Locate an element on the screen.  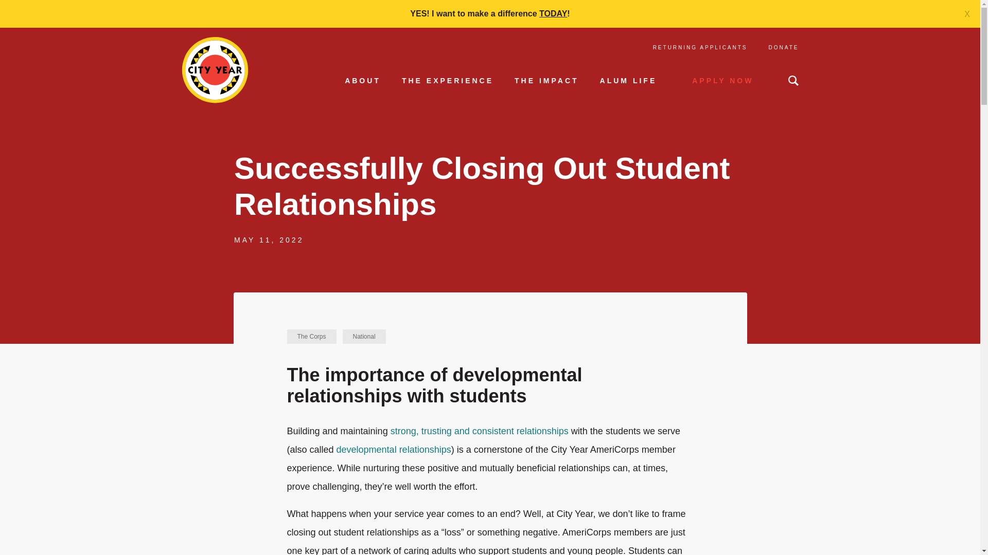
City Year is located at coordinates (214, 70).